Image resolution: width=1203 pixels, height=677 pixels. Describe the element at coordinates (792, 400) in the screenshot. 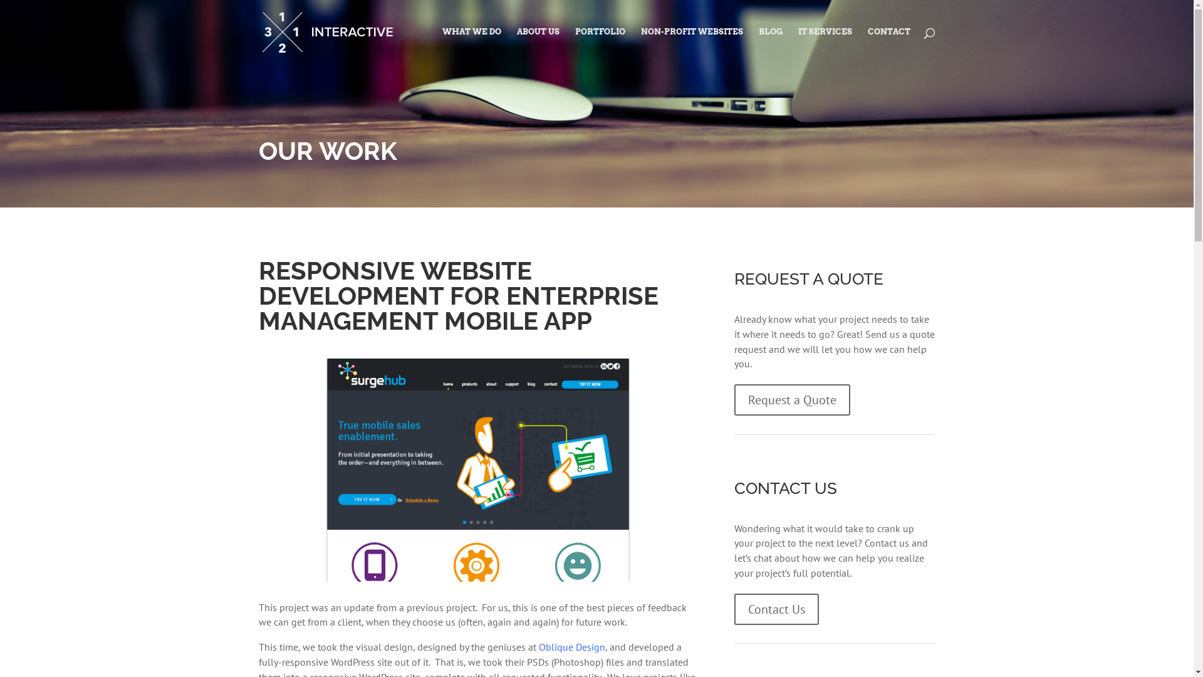

I see `Request a Quote` at that location.